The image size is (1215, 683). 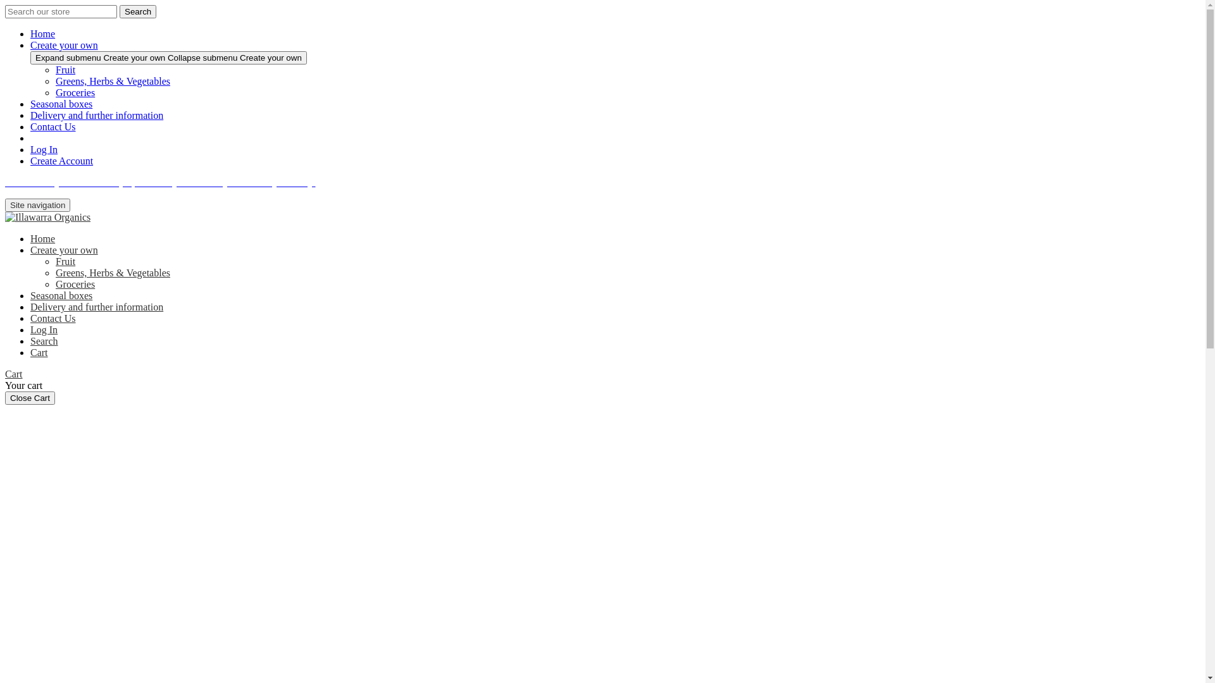 What do you see at coordinates (66, 262) in the screenshot?
I see `Fruit` at bounding box center [66, 262].